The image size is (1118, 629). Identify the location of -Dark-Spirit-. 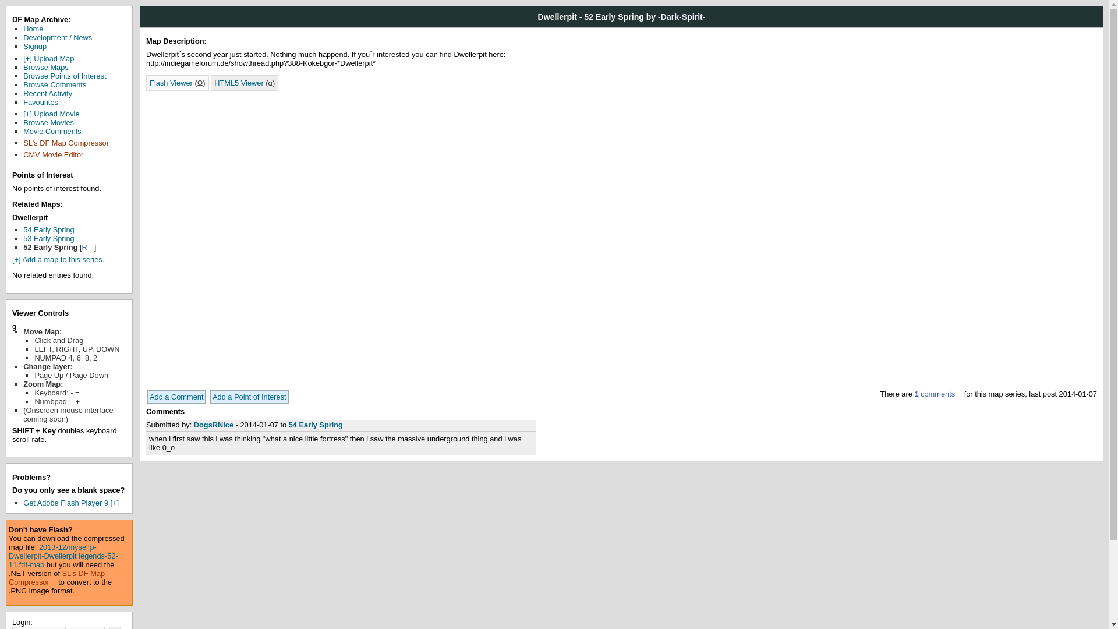
(681, 16).